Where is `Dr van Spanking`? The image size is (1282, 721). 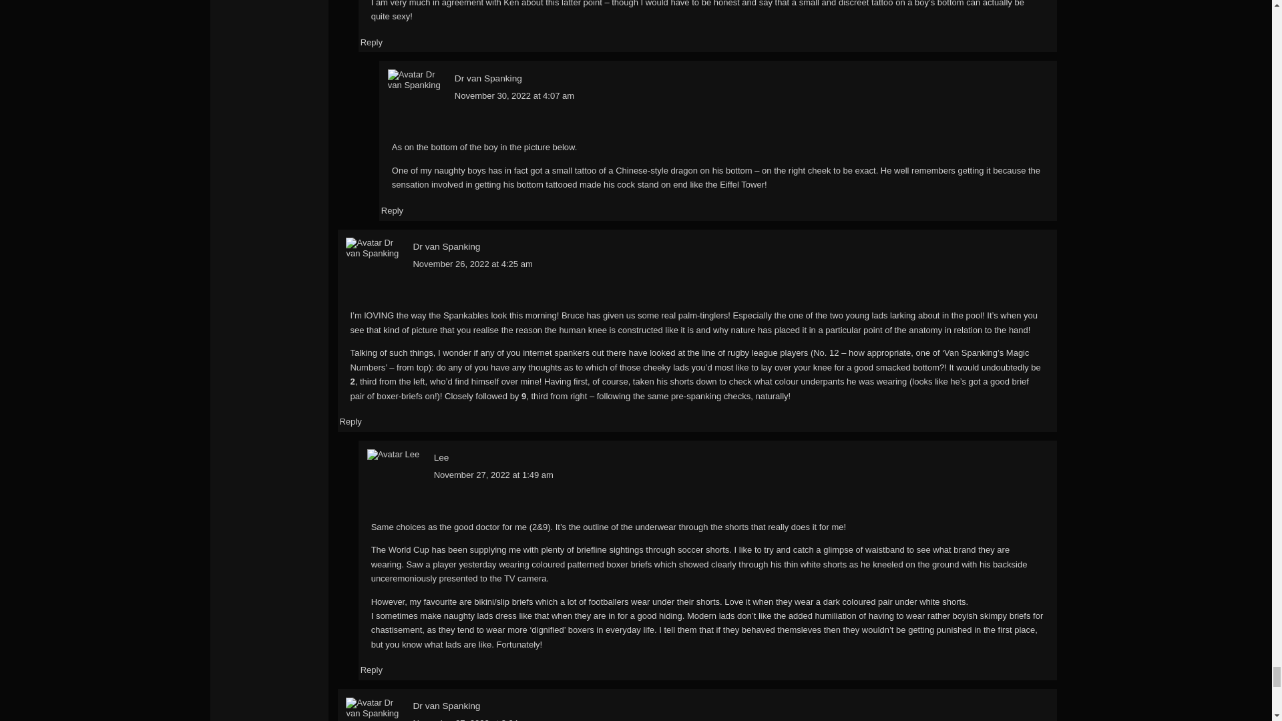
Dr van Spanking is located at coordinates (446, 246).